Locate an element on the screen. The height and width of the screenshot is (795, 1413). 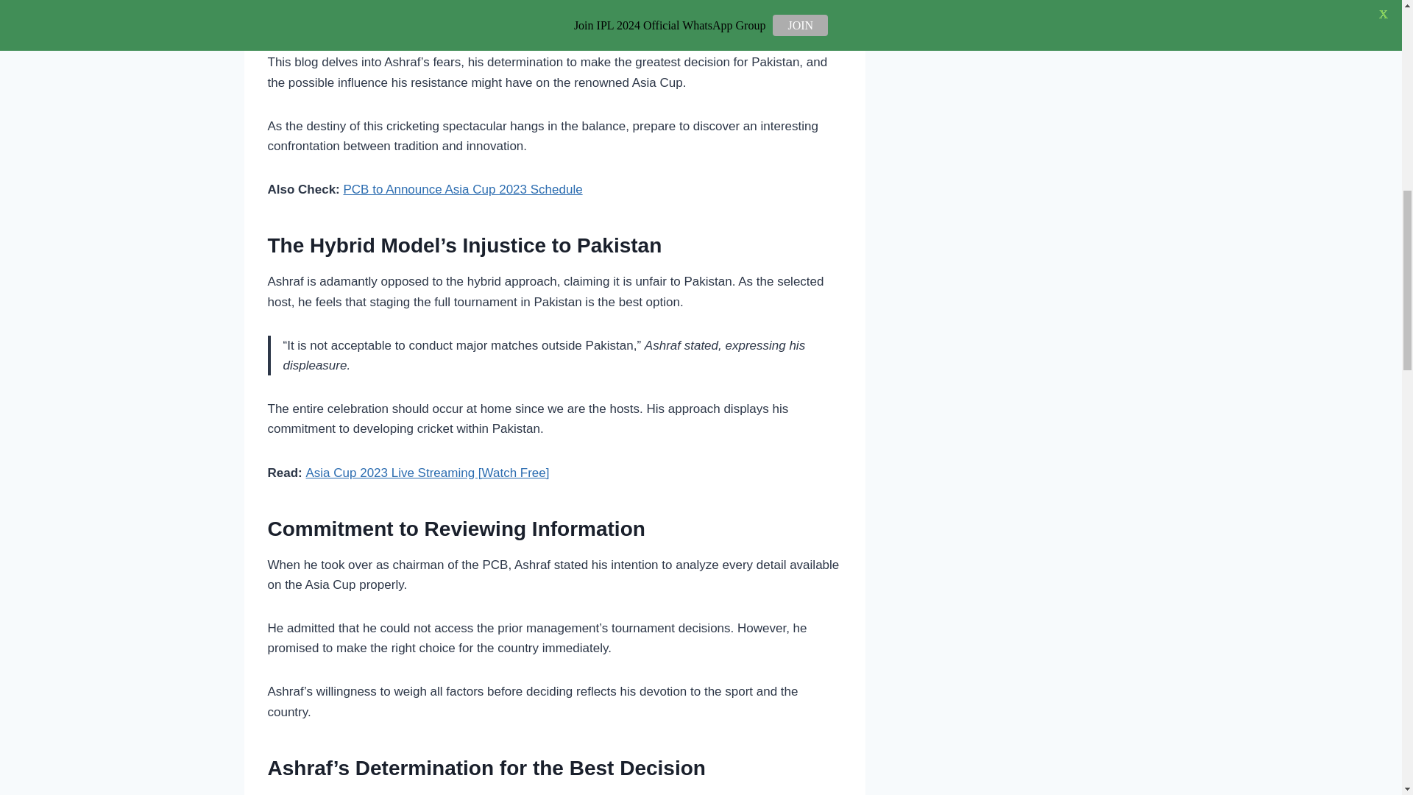
Advertisement is located at coordinates (555, 26).